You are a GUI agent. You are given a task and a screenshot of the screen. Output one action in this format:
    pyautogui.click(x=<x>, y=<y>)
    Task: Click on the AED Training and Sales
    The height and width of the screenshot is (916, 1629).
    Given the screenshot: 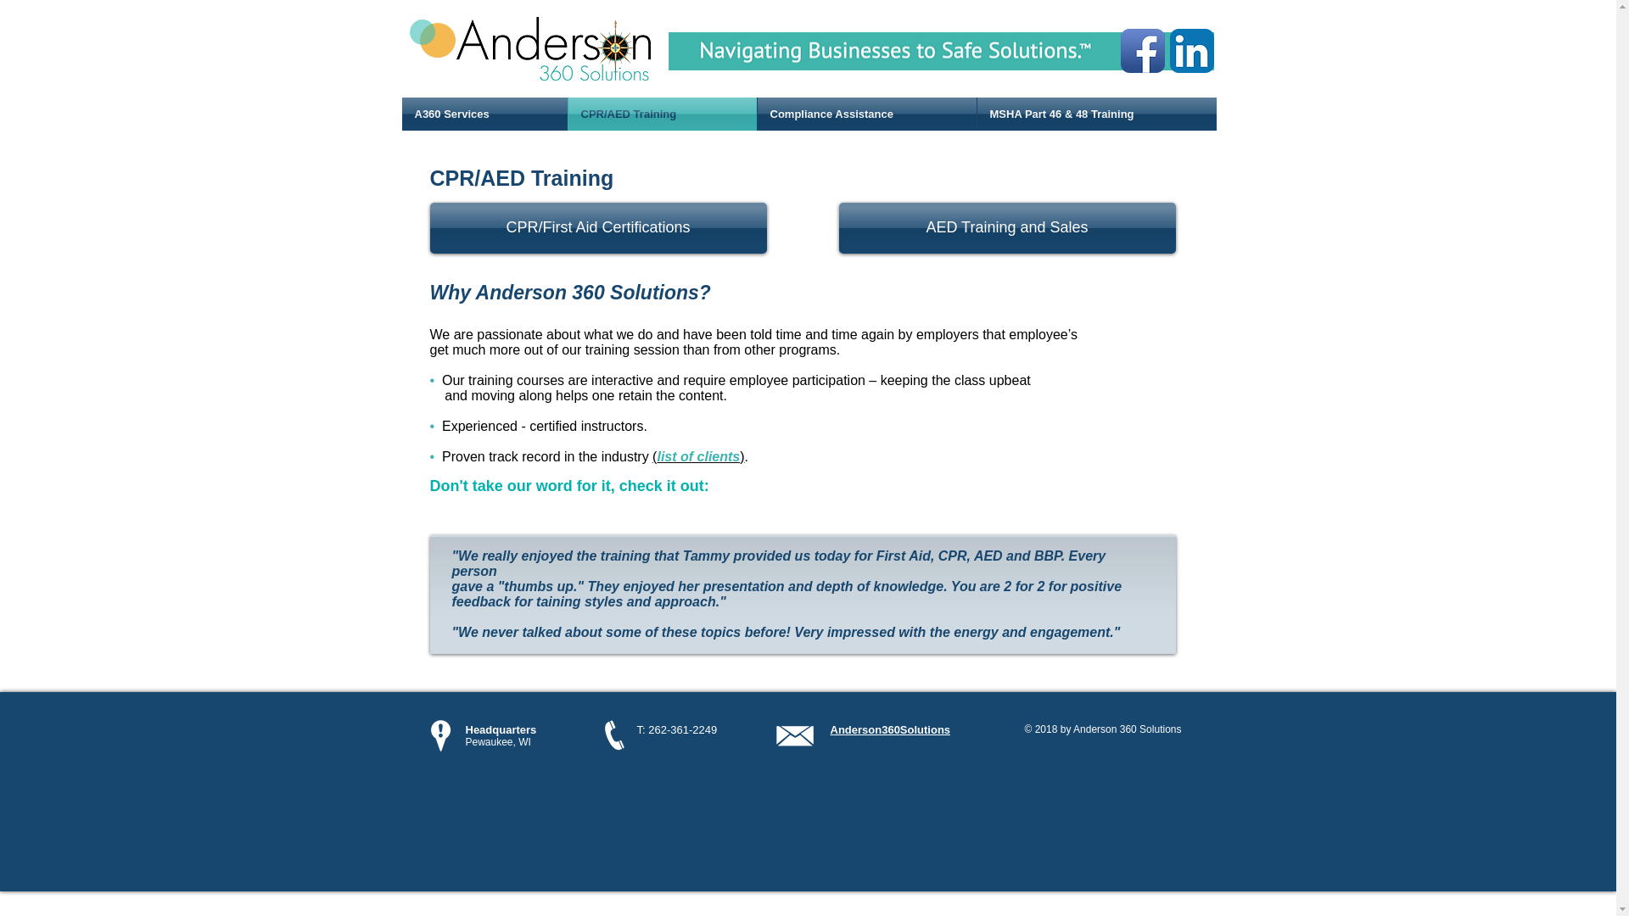 What is the action you would take?
    pyautogui.click(x=1006, y=227)
    